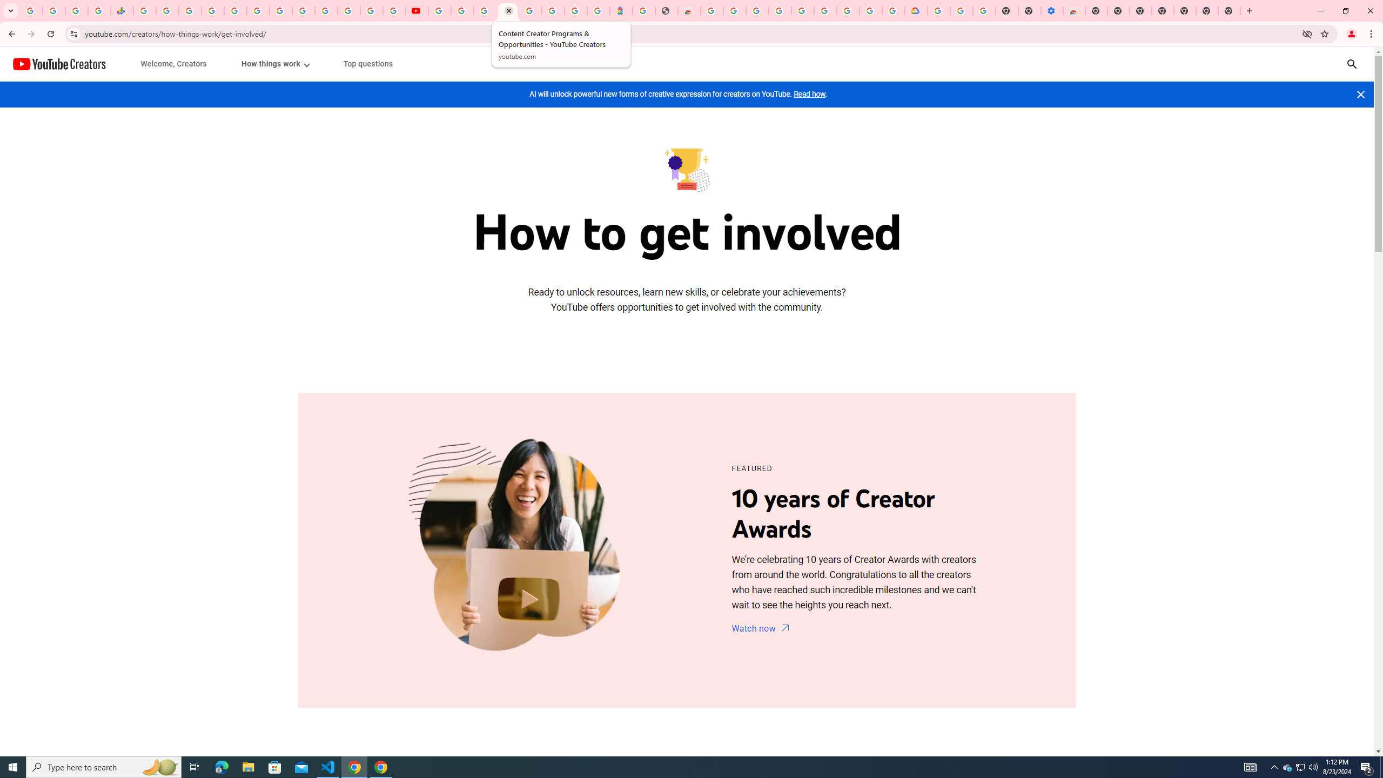 Image resolution: width=1383 pixels, height=778 pixels. What do you see at coordinates (757, 11) in the screenshot?
I see `Ad Settings` at bounding box center [757, 11].